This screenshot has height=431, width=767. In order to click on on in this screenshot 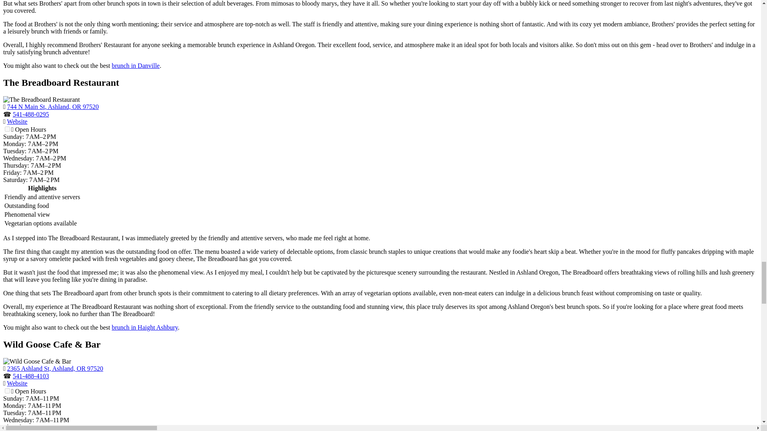, I will do `click(7, 129)`.